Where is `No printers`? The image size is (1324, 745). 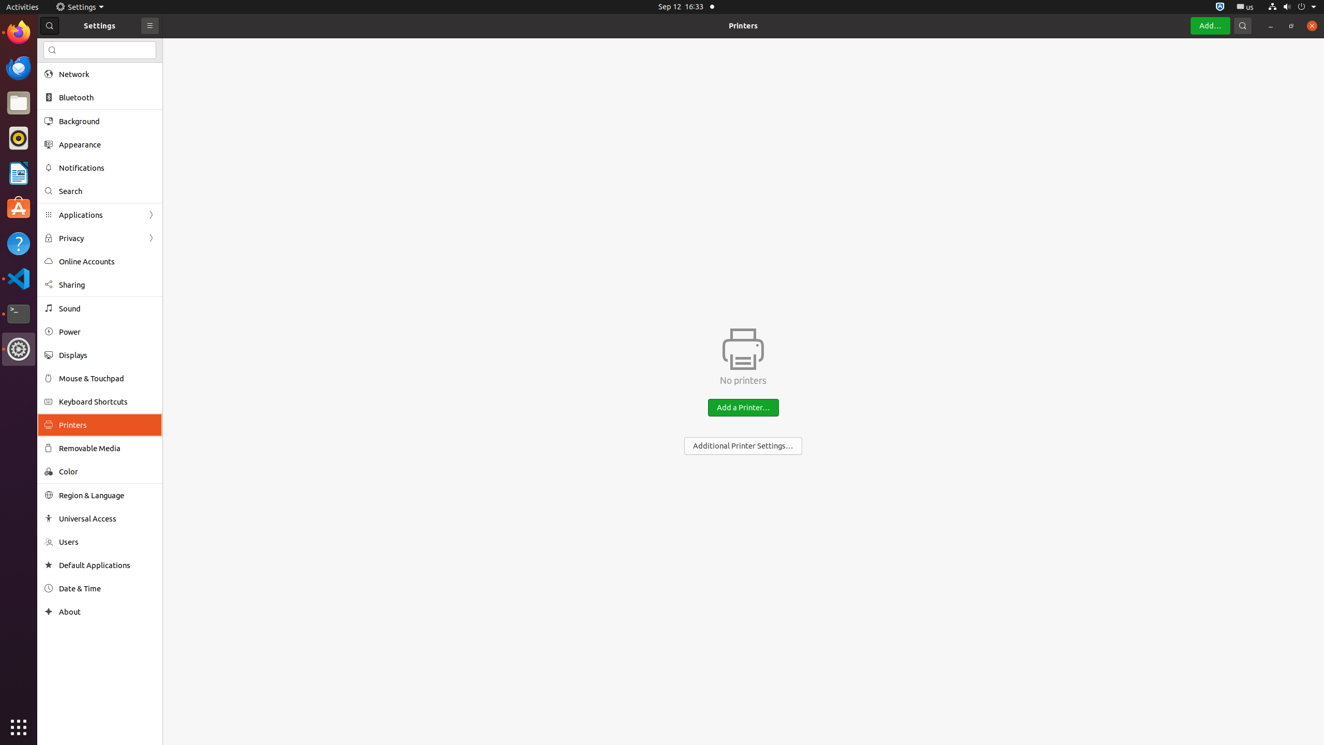
No printers is located at coordinates (744, 381).